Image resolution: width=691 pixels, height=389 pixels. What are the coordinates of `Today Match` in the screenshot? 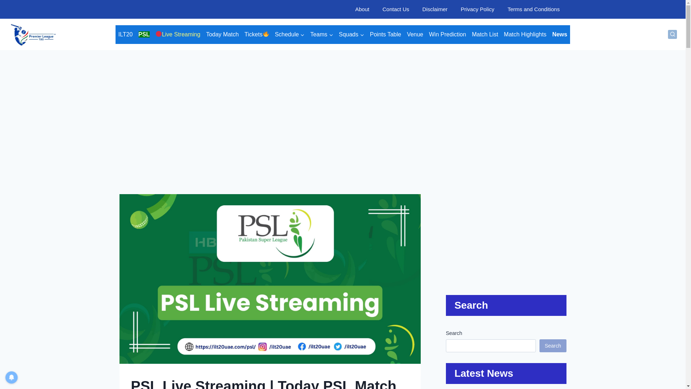 It's located at (222, 35).